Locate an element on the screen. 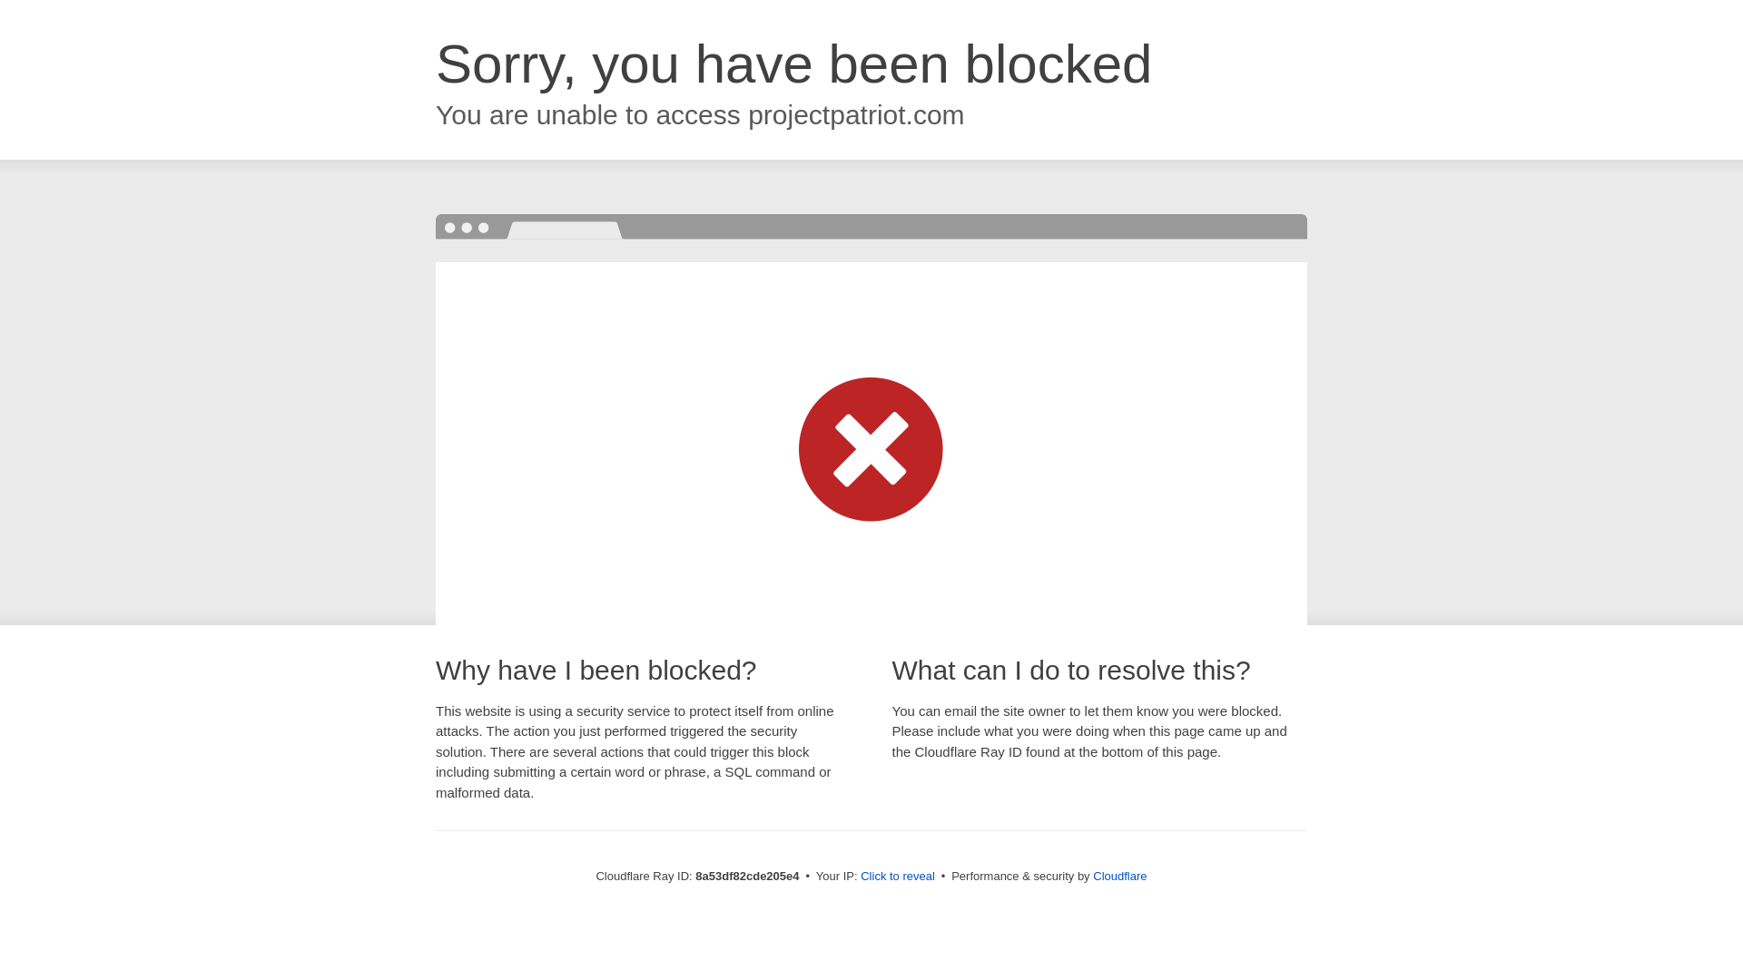 This screenshot has height=980, width=1743. Click to reveal is located at coordinates (897, 877).